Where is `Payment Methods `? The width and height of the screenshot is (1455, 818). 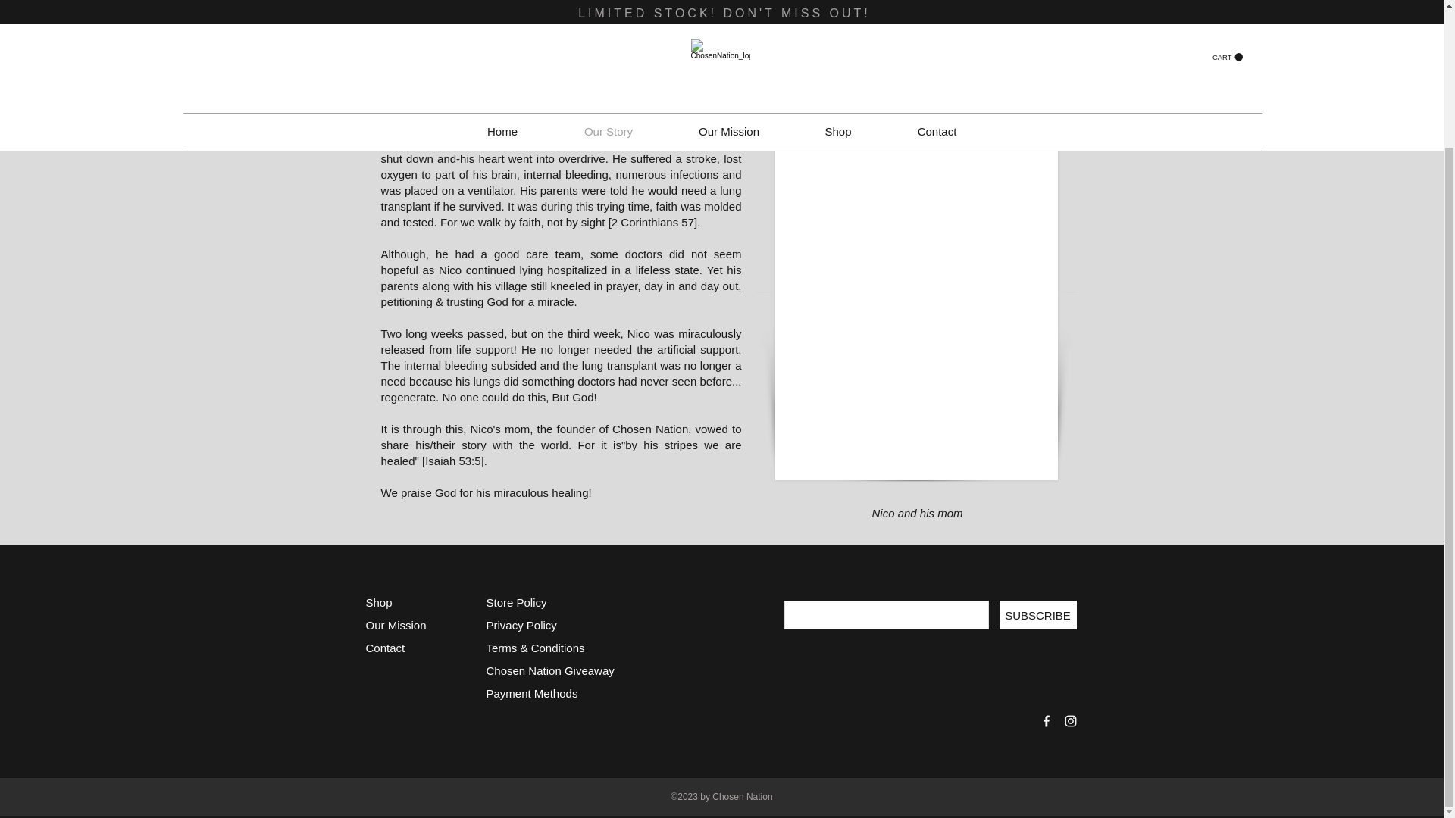 Payment Methods  is located at coordinates (533, 694).